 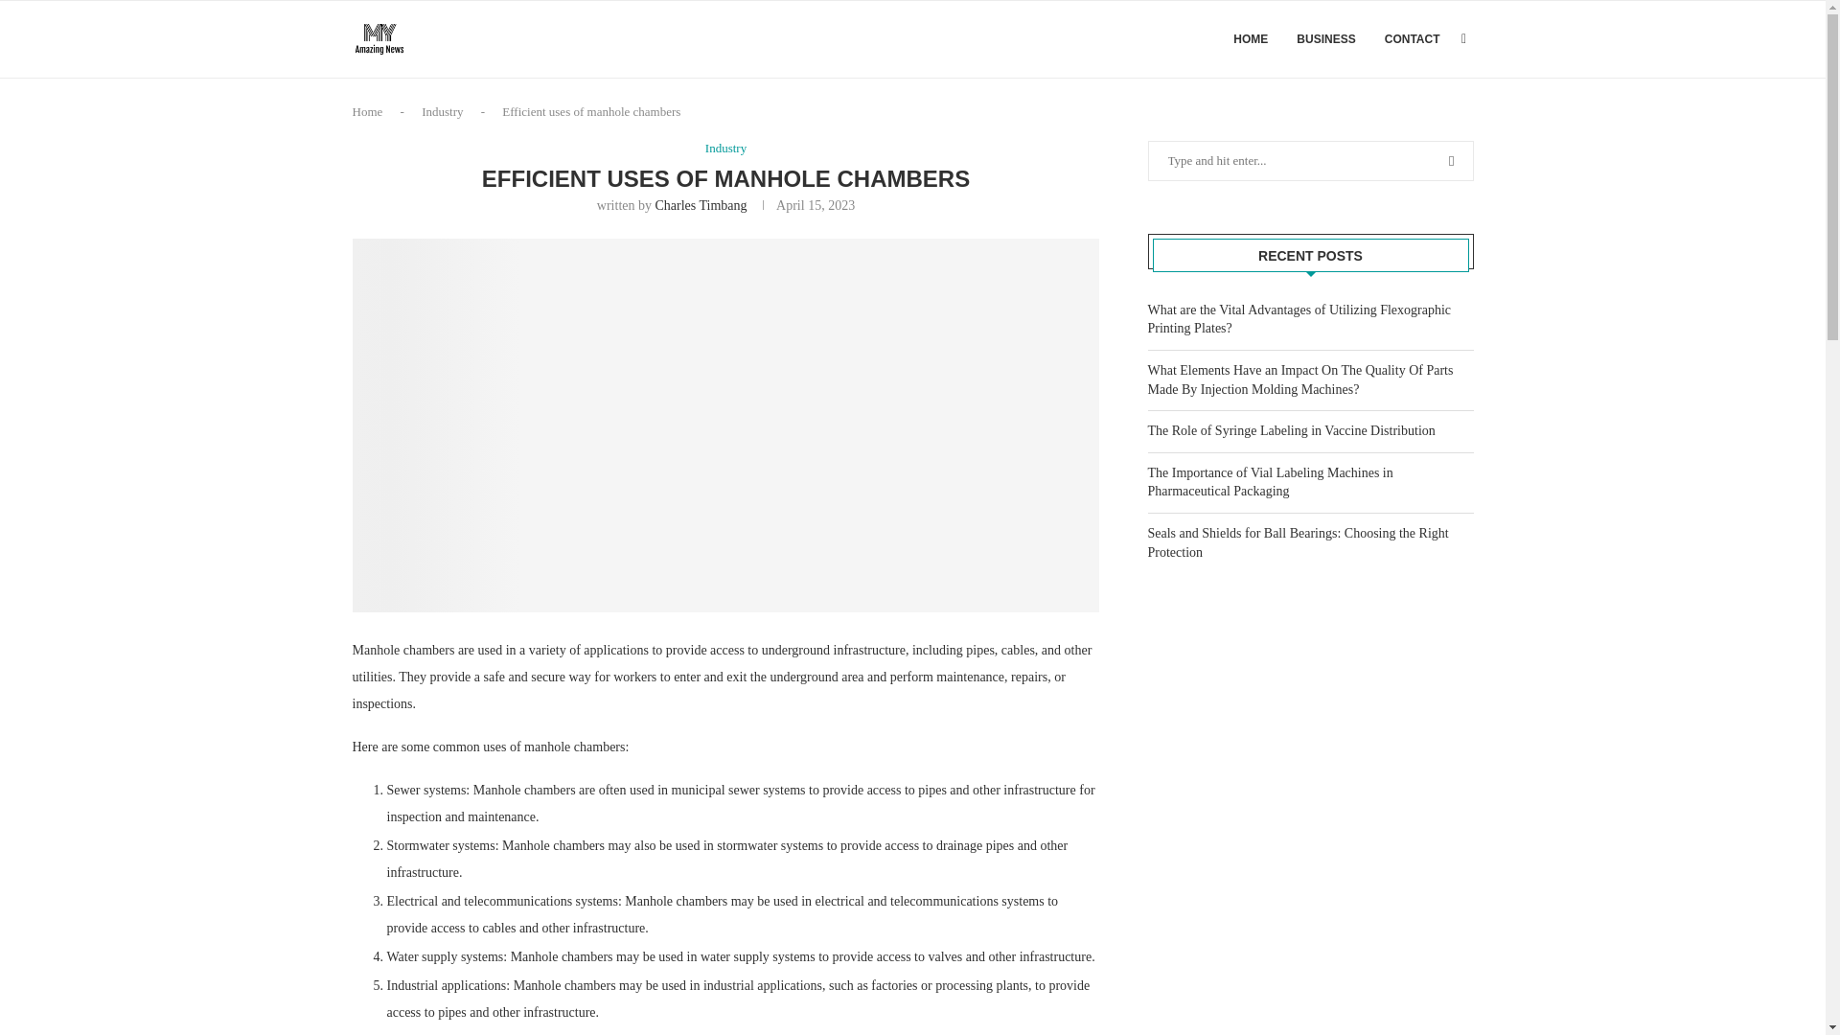 I want to click on Charles Timbang, so click(x=701, y=205).